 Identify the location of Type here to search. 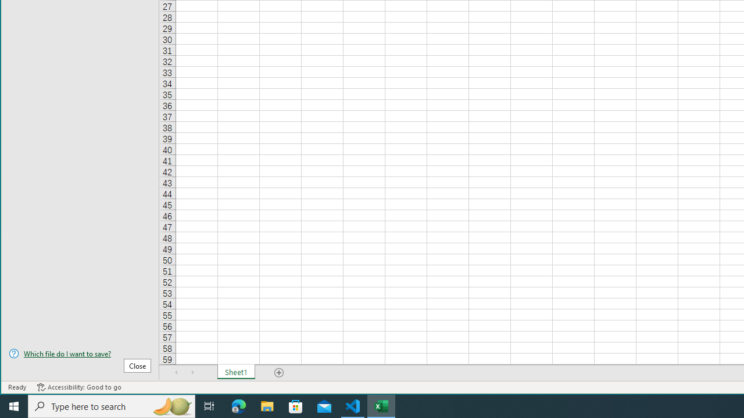
(112, 406).